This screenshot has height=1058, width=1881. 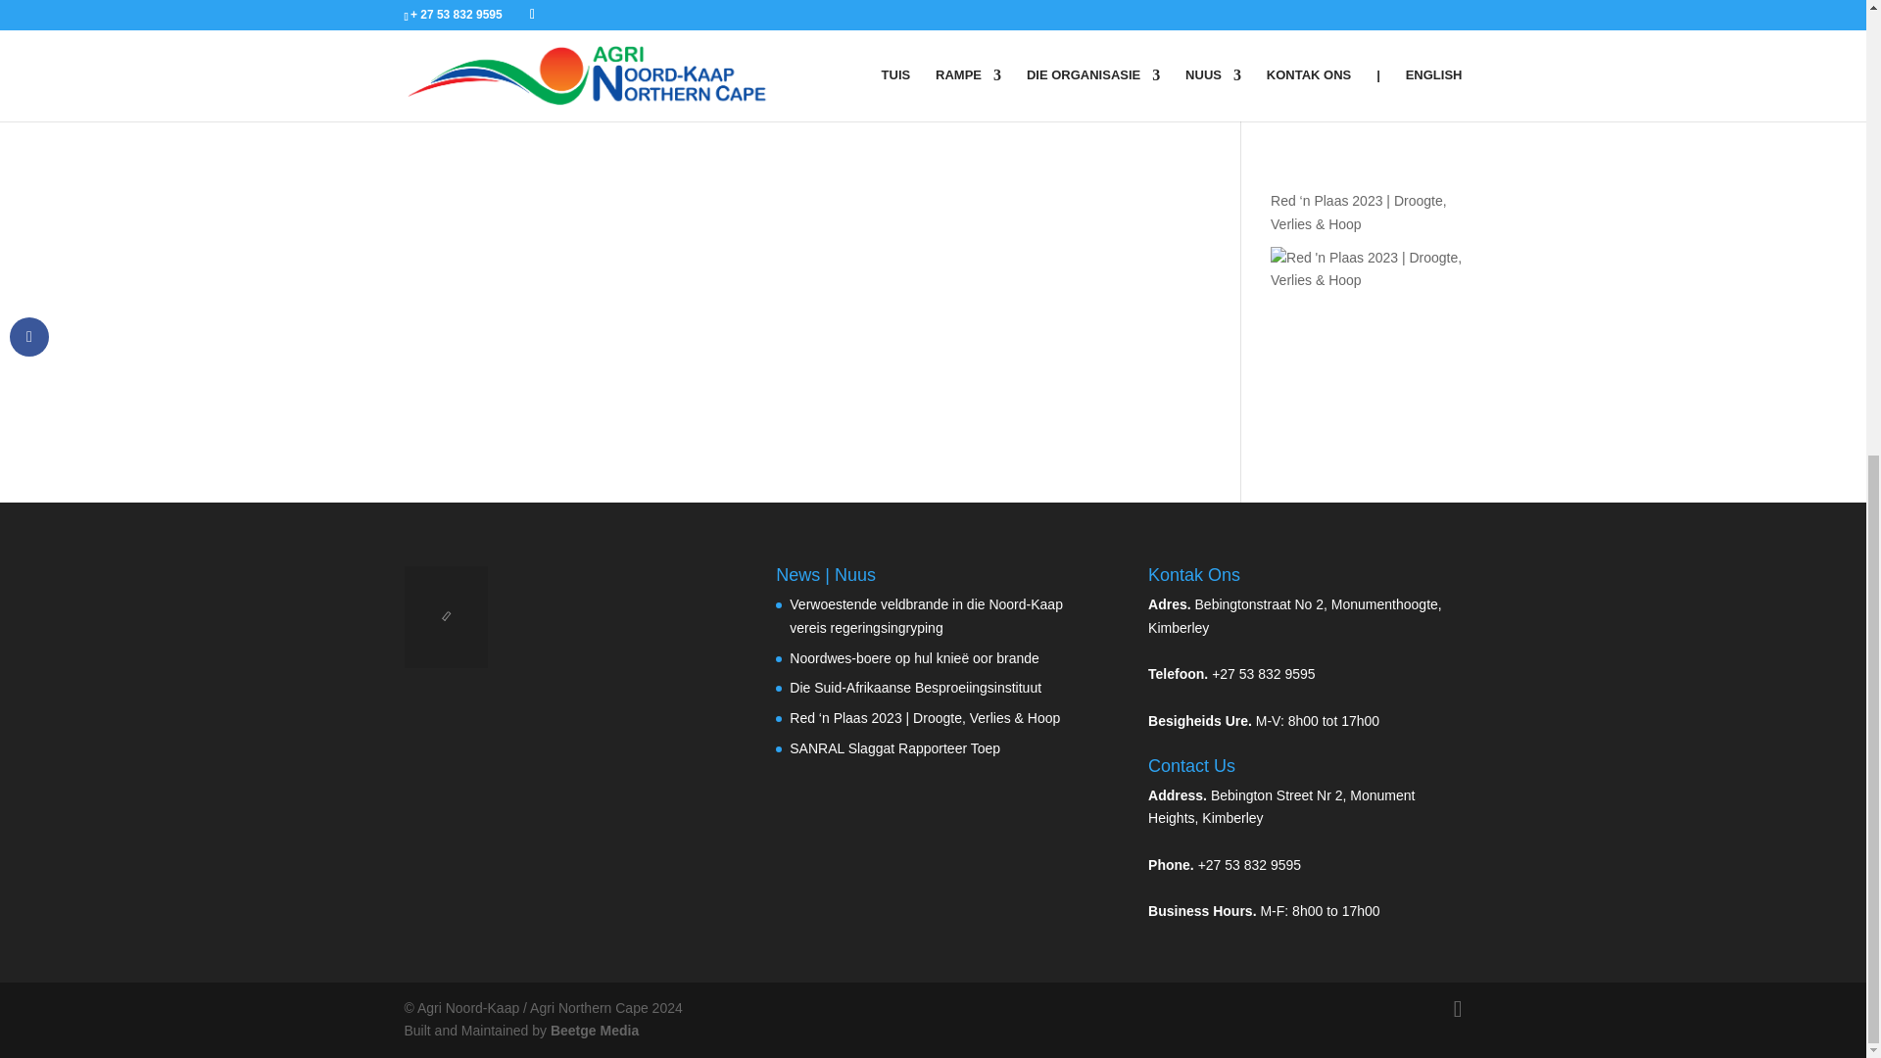 I want to click on Die Suid-Afrikaanse Besproeiingsinstituut, so click(x=1366, y=2).